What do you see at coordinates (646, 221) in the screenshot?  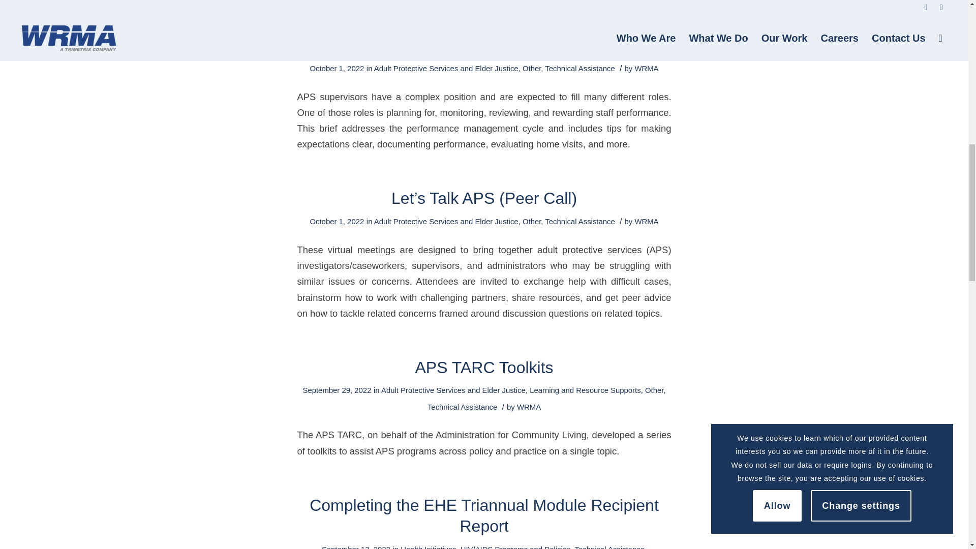 I see `Posts by WRMA` at bounding box center [646, 221].